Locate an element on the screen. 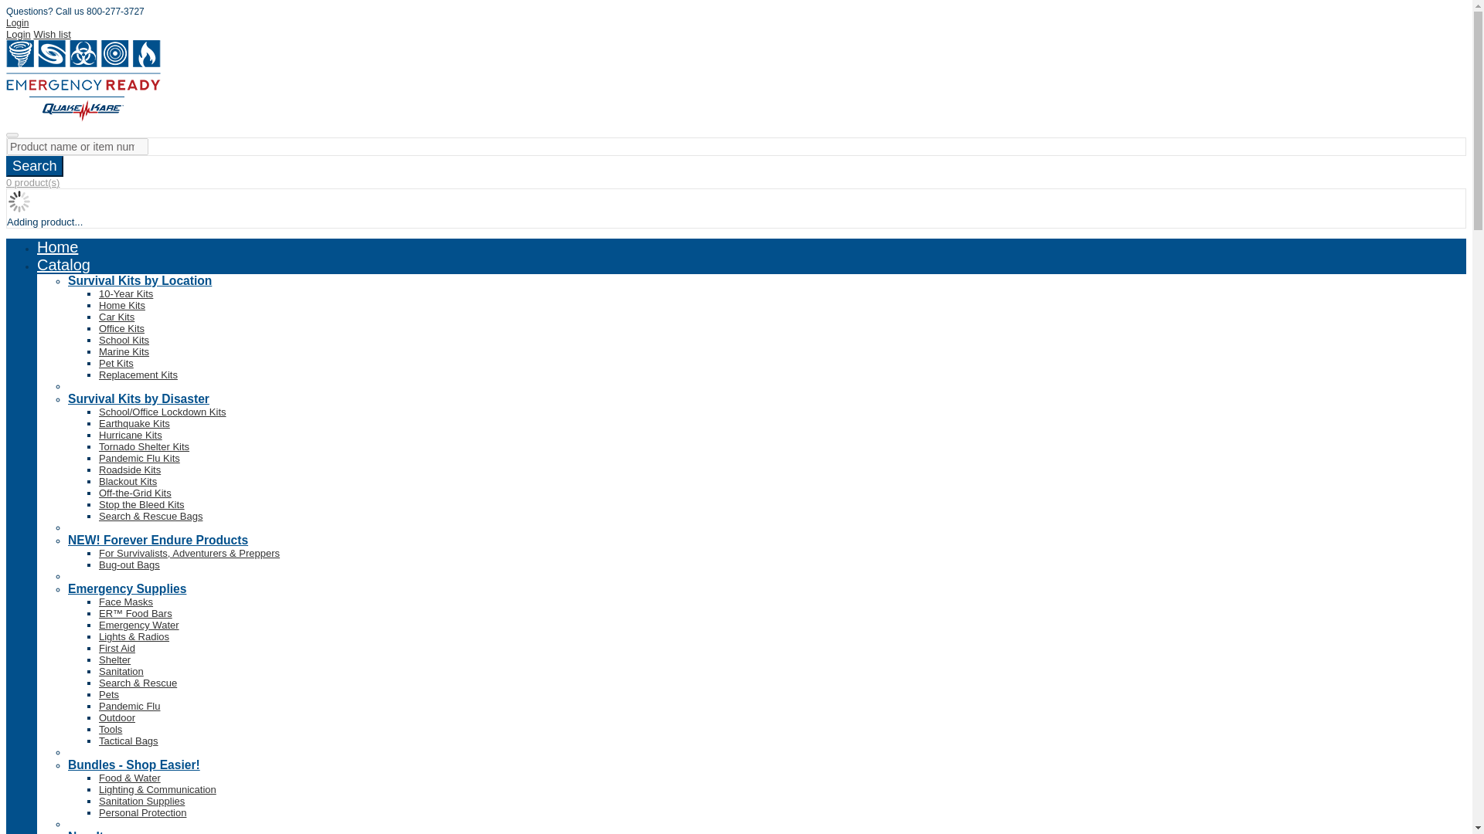 This screenshot has height=834, width=1484. Pandemic Flu Kits is located at coordinates (139, 458).